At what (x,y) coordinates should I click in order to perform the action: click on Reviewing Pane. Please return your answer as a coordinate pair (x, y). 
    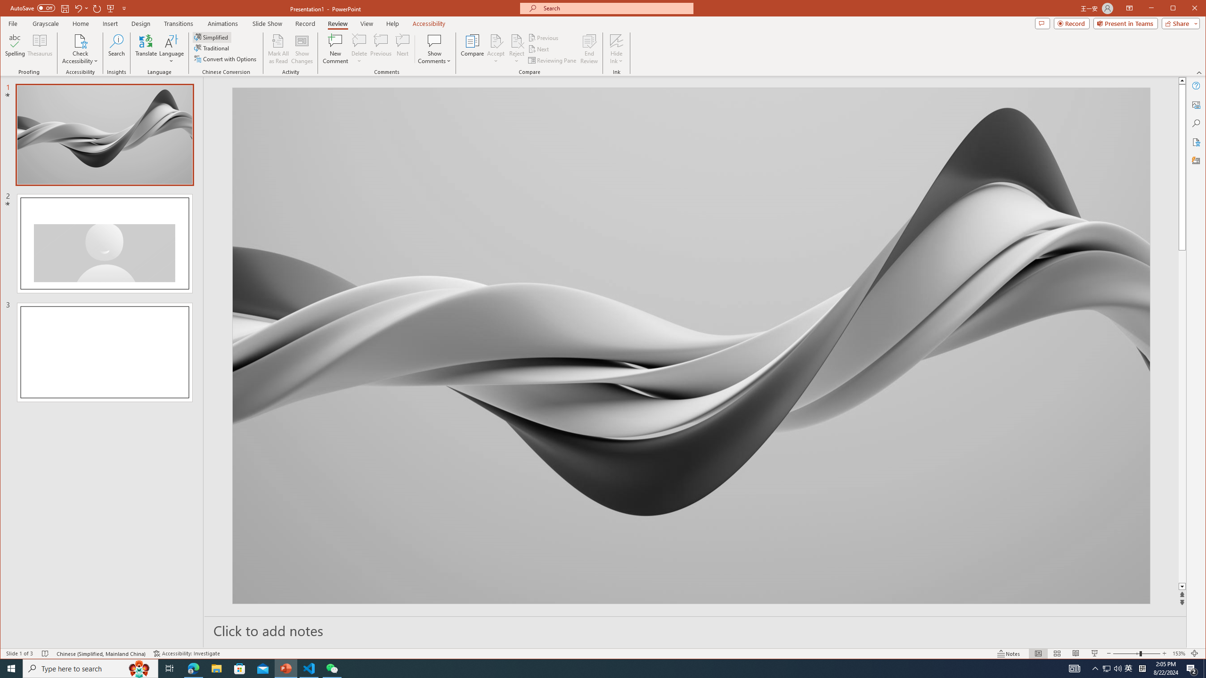
    Looking at the image, I should click on (553, 60).